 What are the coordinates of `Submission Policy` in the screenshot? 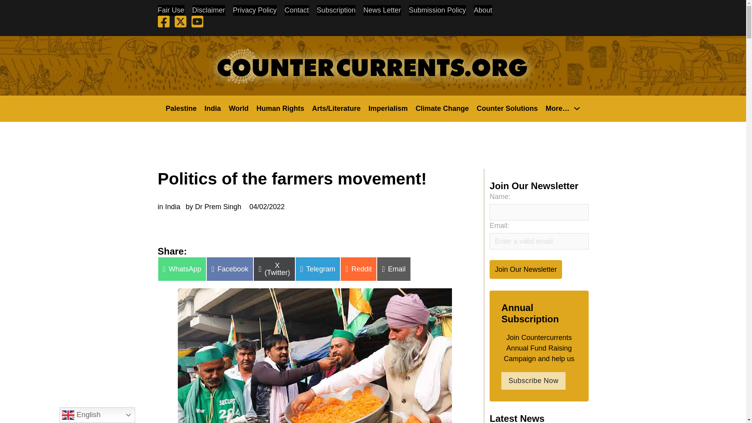 It's located at (437, 10).